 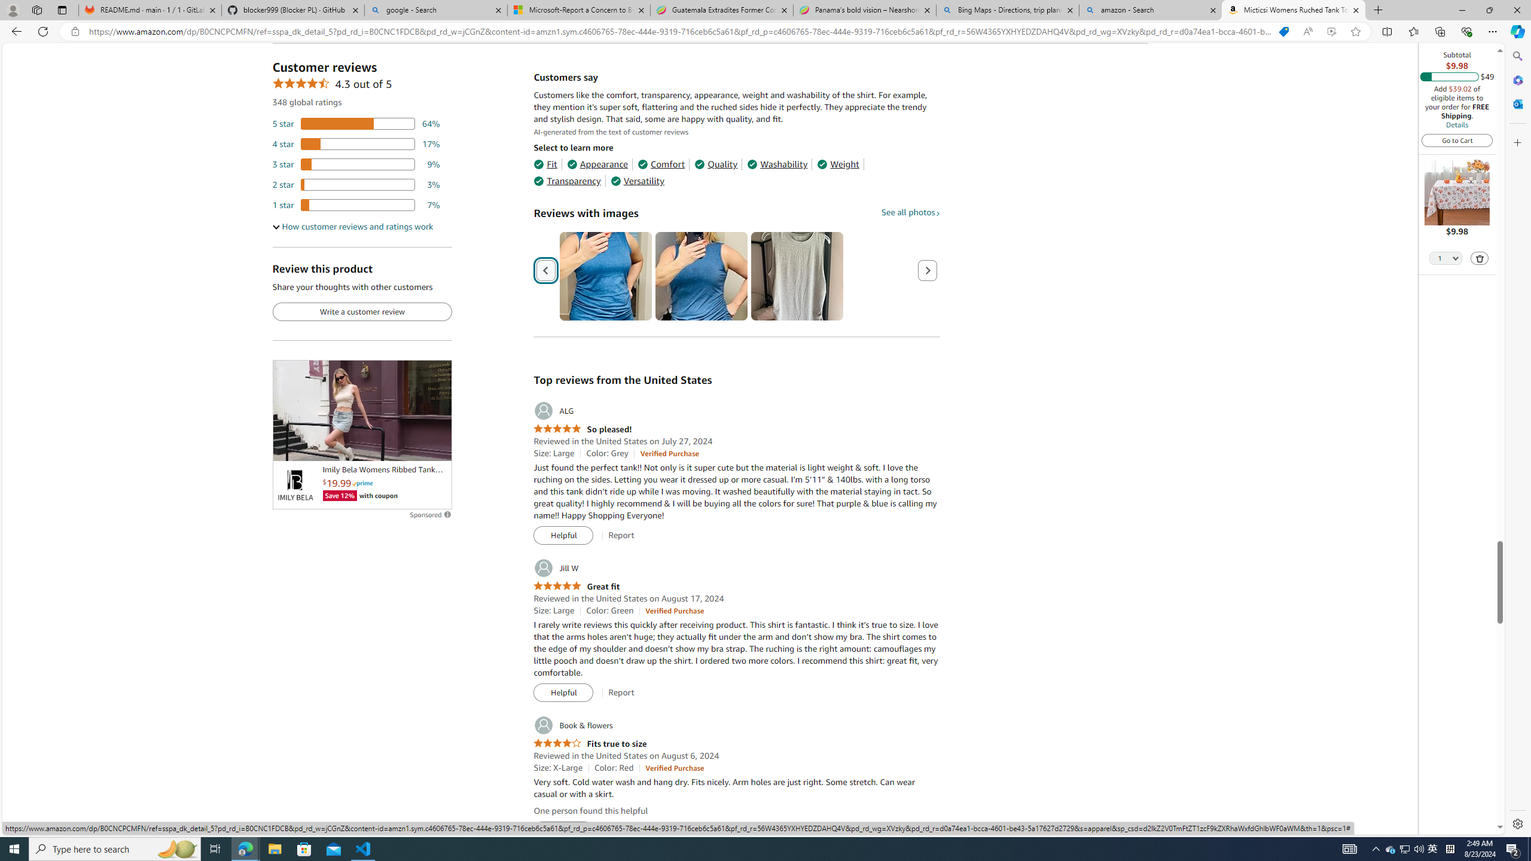 I want to click on ALG, so click(x=553, y=411).